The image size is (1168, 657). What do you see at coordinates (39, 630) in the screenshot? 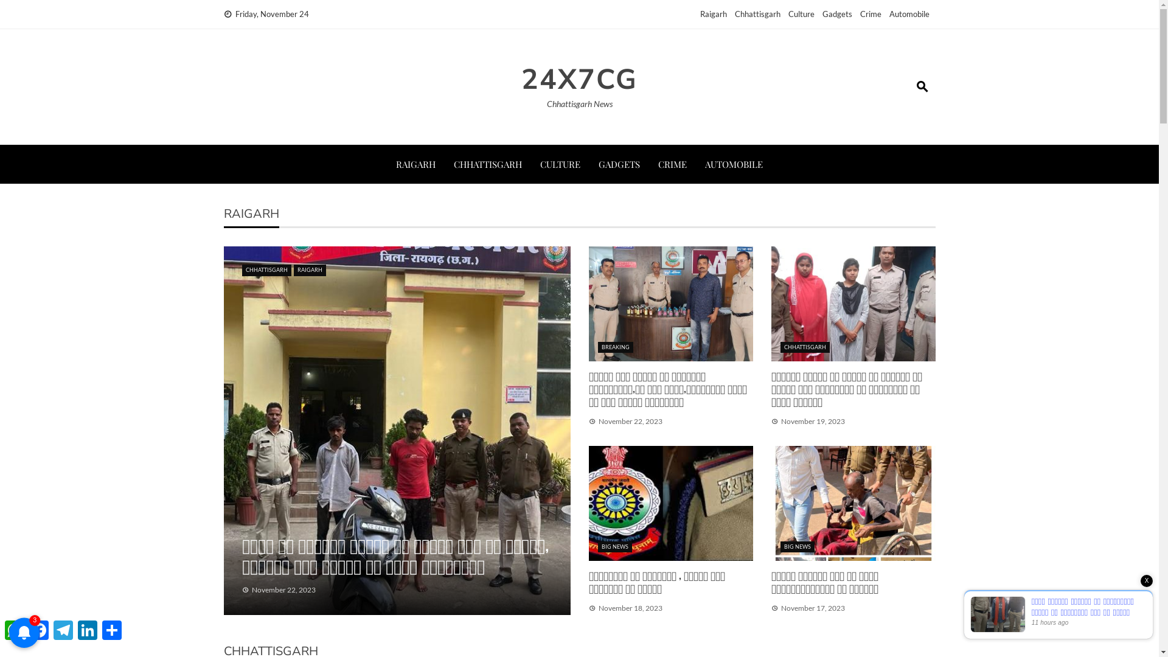
I see `Facebook` at bounding box center [39, 630].